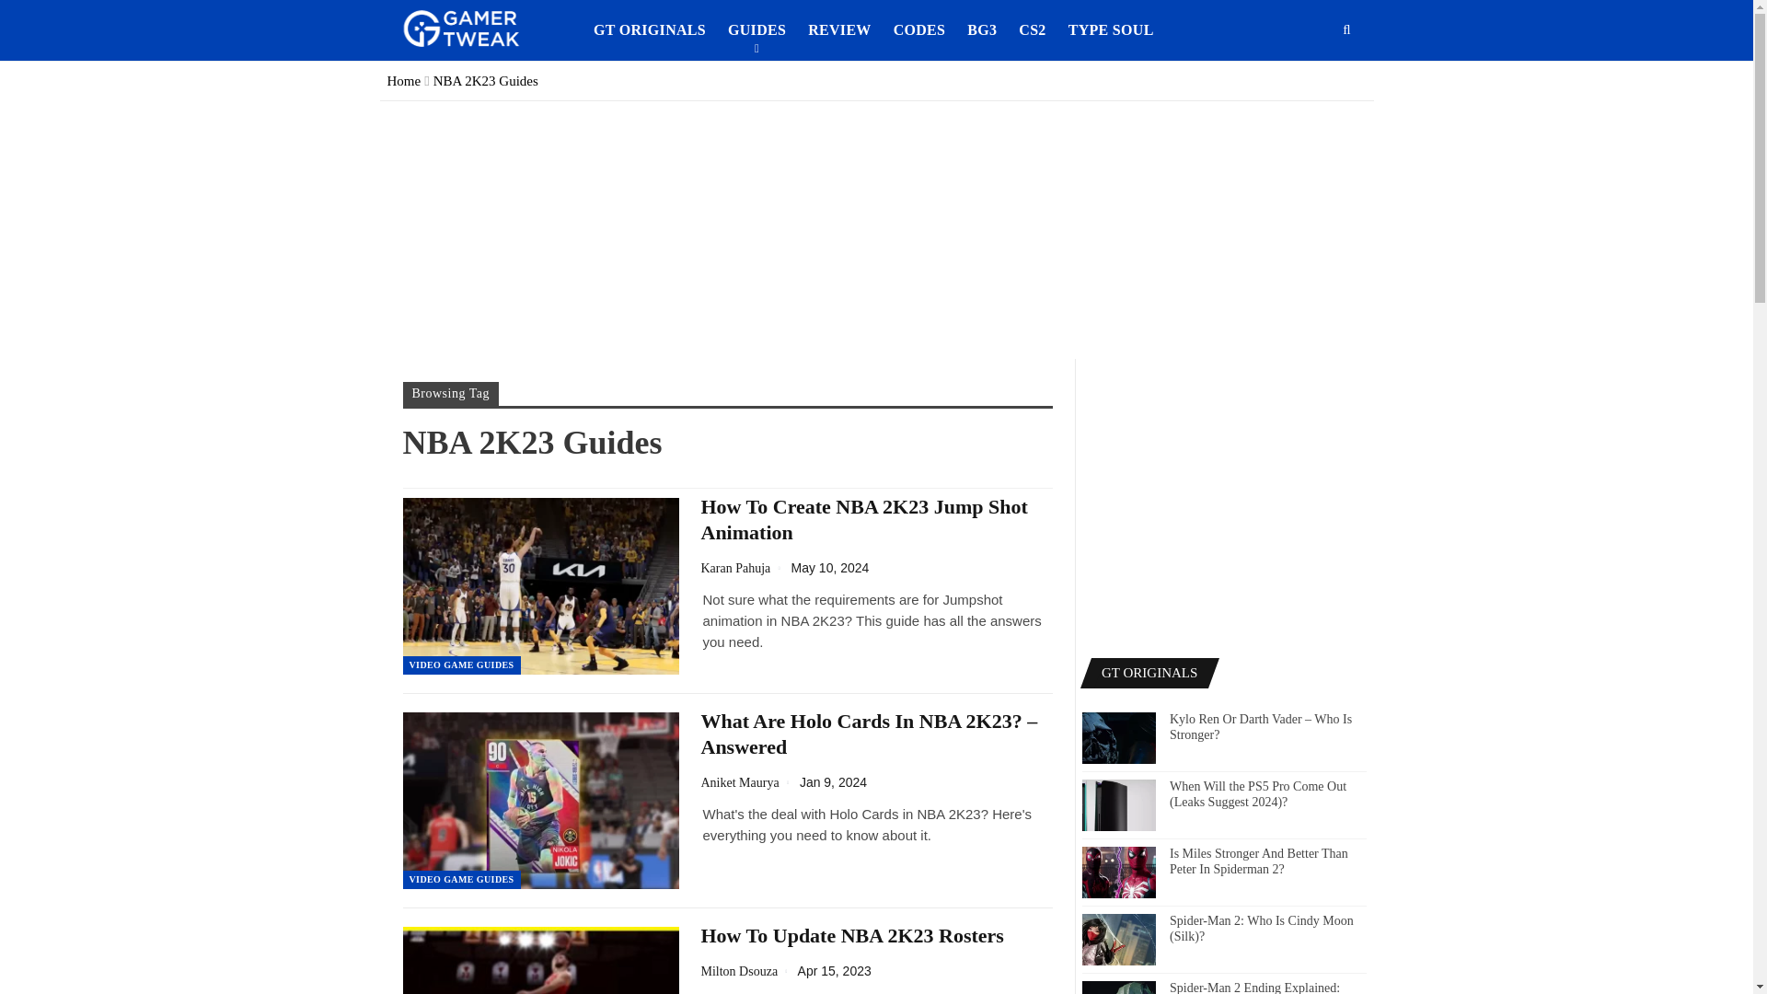 Image resolution: width=1767 pixels, height=994 pixels. I want to click on Home, so click(403, 81).